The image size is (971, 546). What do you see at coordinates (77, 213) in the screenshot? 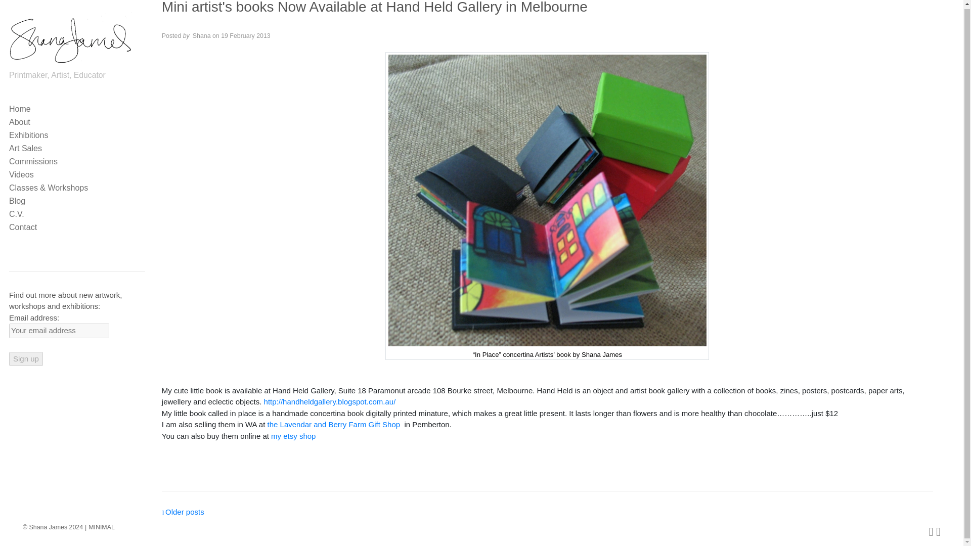
I see `C.V.` at bounding box center [77, 213].